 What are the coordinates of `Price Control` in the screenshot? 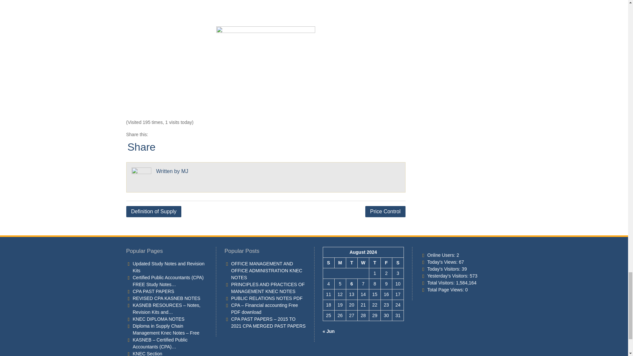 It's located at (385, 212).